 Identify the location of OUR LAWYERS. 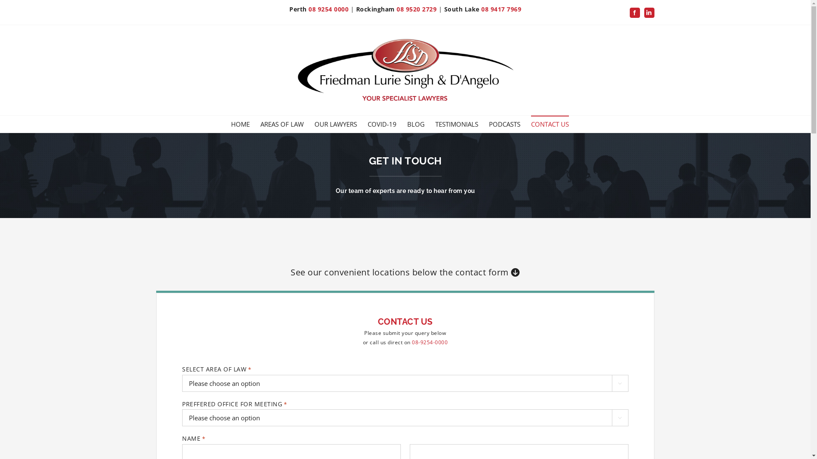
(336, 124).